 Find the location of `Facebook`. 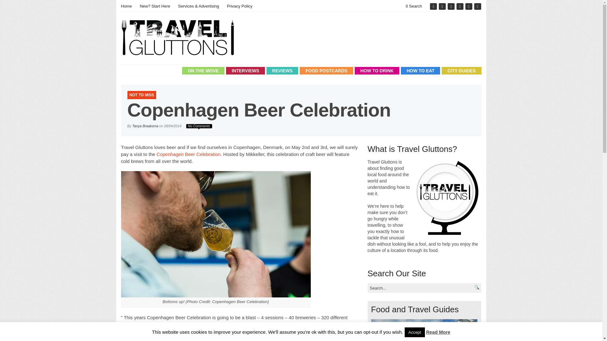

Facebook is located at coordinates (434, 6).